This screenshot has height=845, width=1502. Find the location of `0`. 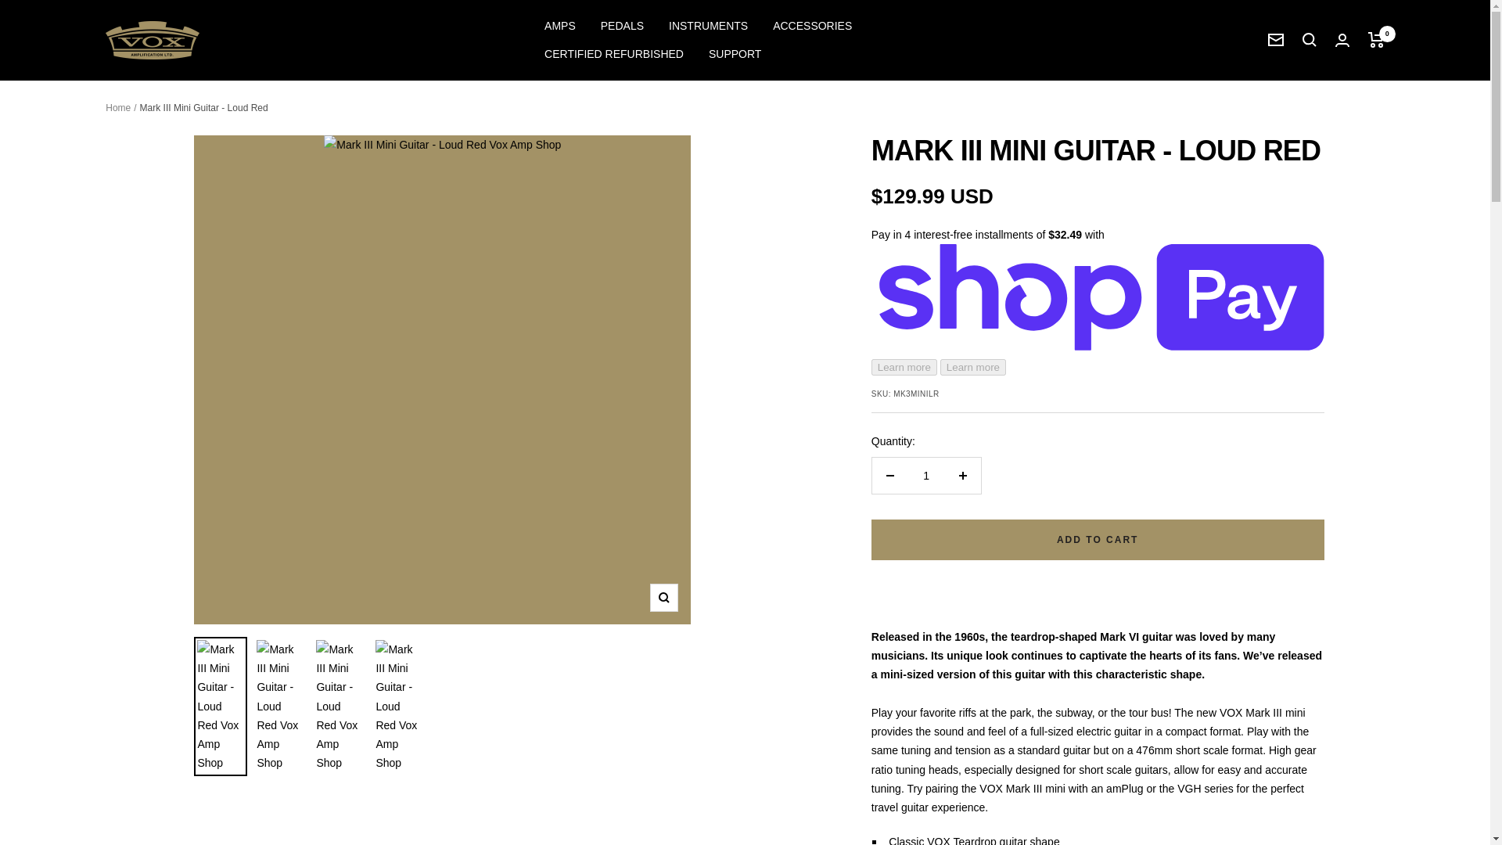

0 is located at coordinates (1377, 39).